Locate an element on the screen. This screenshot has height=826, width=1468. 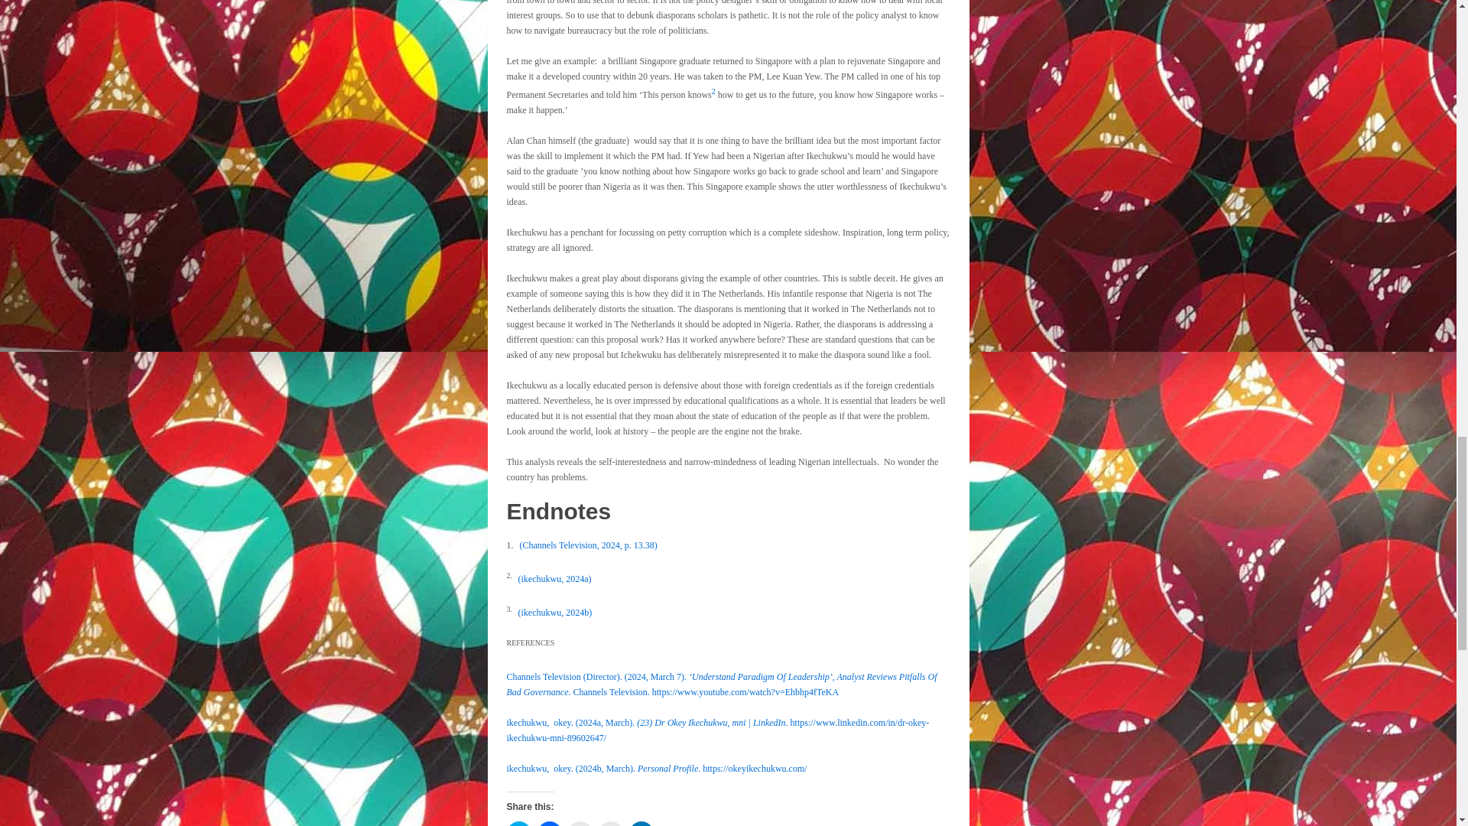
Click to email a link to a friend is located at coordinates (610, 823).